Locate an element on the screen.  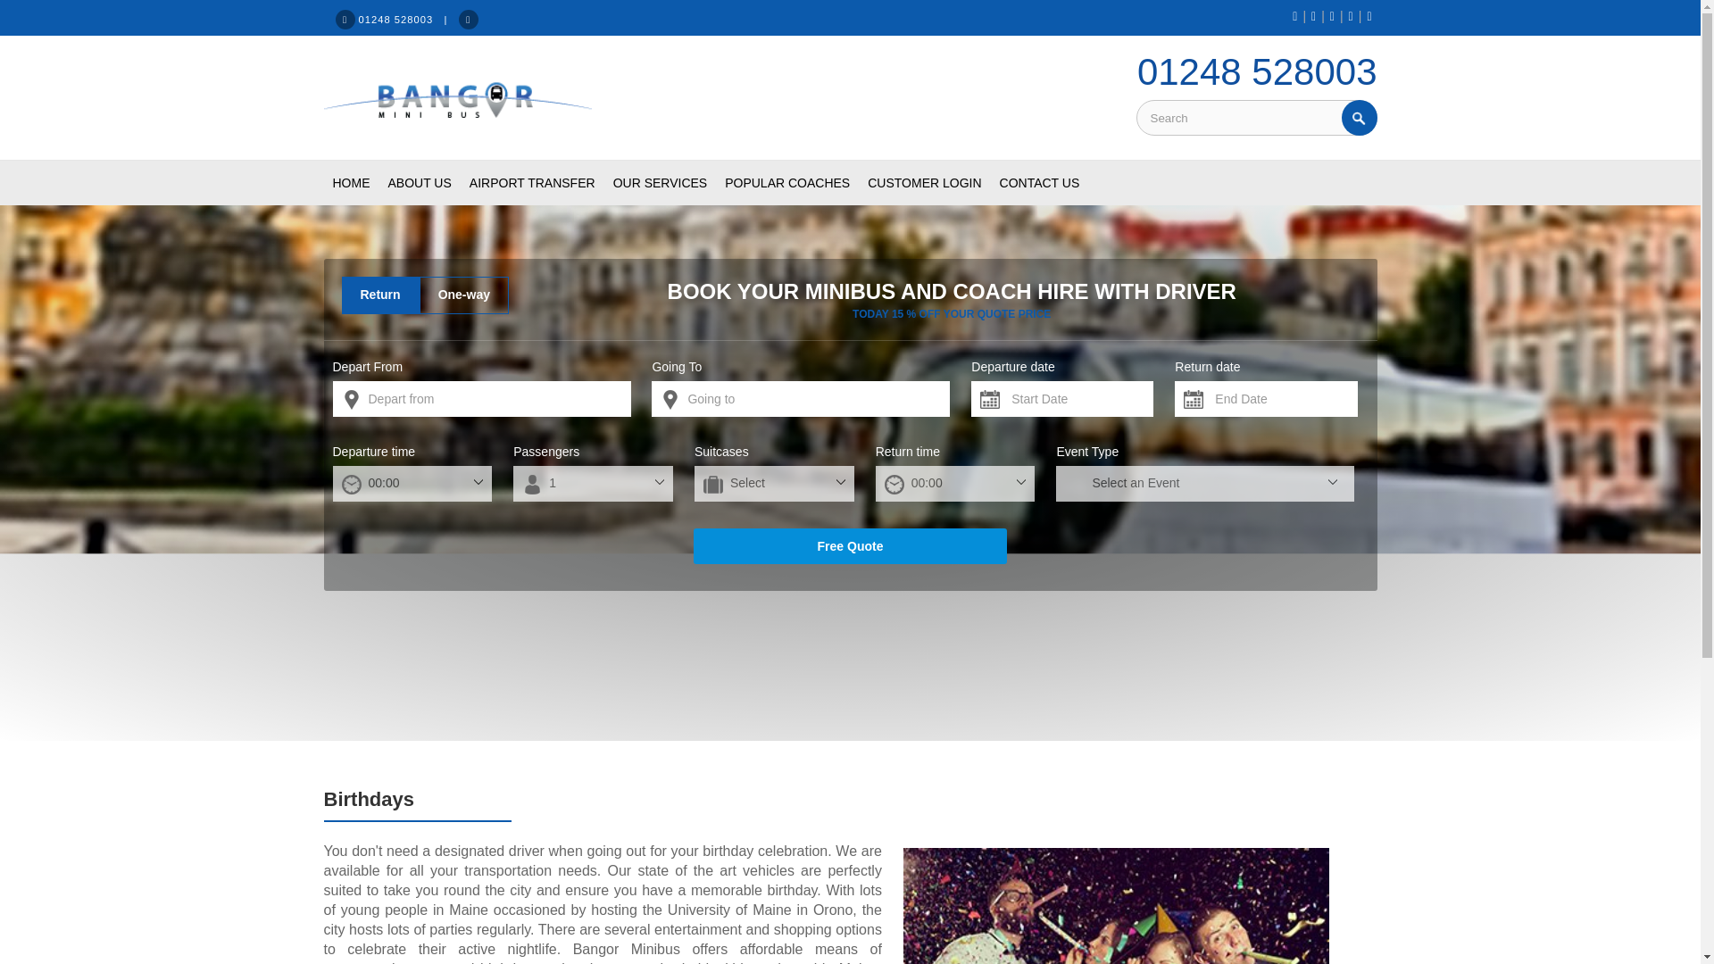
ABOUT US is located at coordinates (419, 183).